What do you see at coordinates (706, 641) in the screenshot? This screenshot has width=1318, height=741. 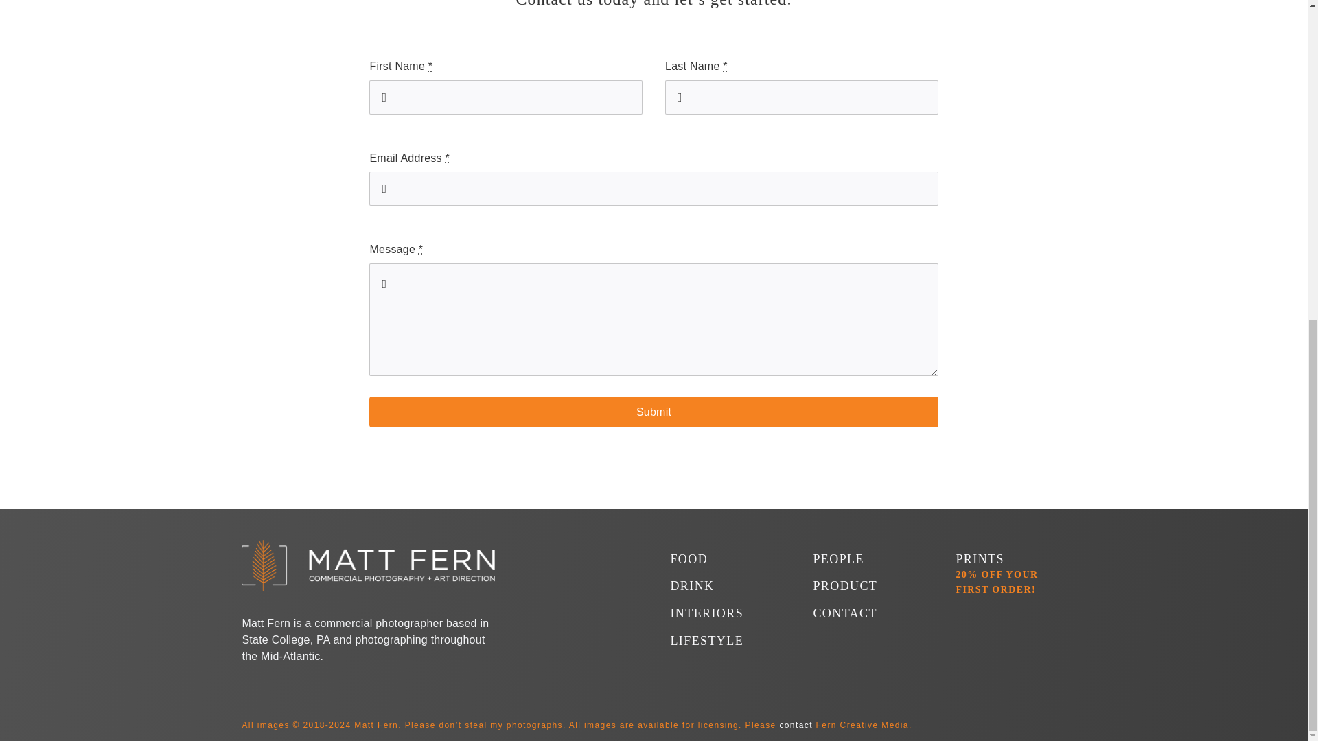 I see `LIFESTYLE` at bounding box center [706, 641].